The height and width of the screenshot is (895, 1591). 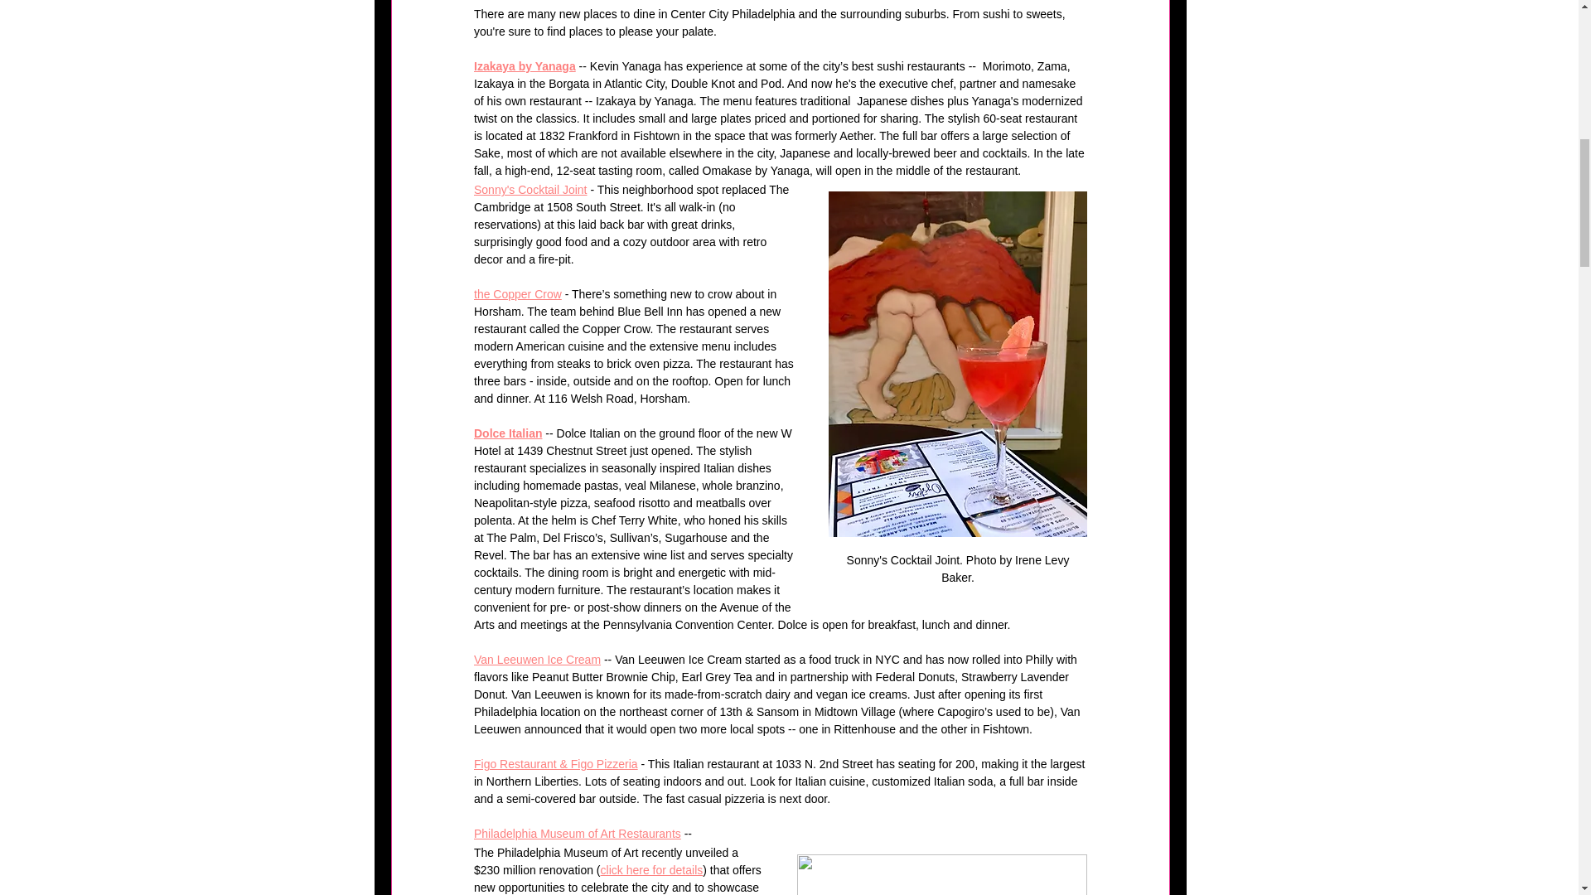 What do you see at coordinates (537, 660) in the screenshot?
I see `Van Leeuwen Ice Cream` at bounding box center [537, 660].